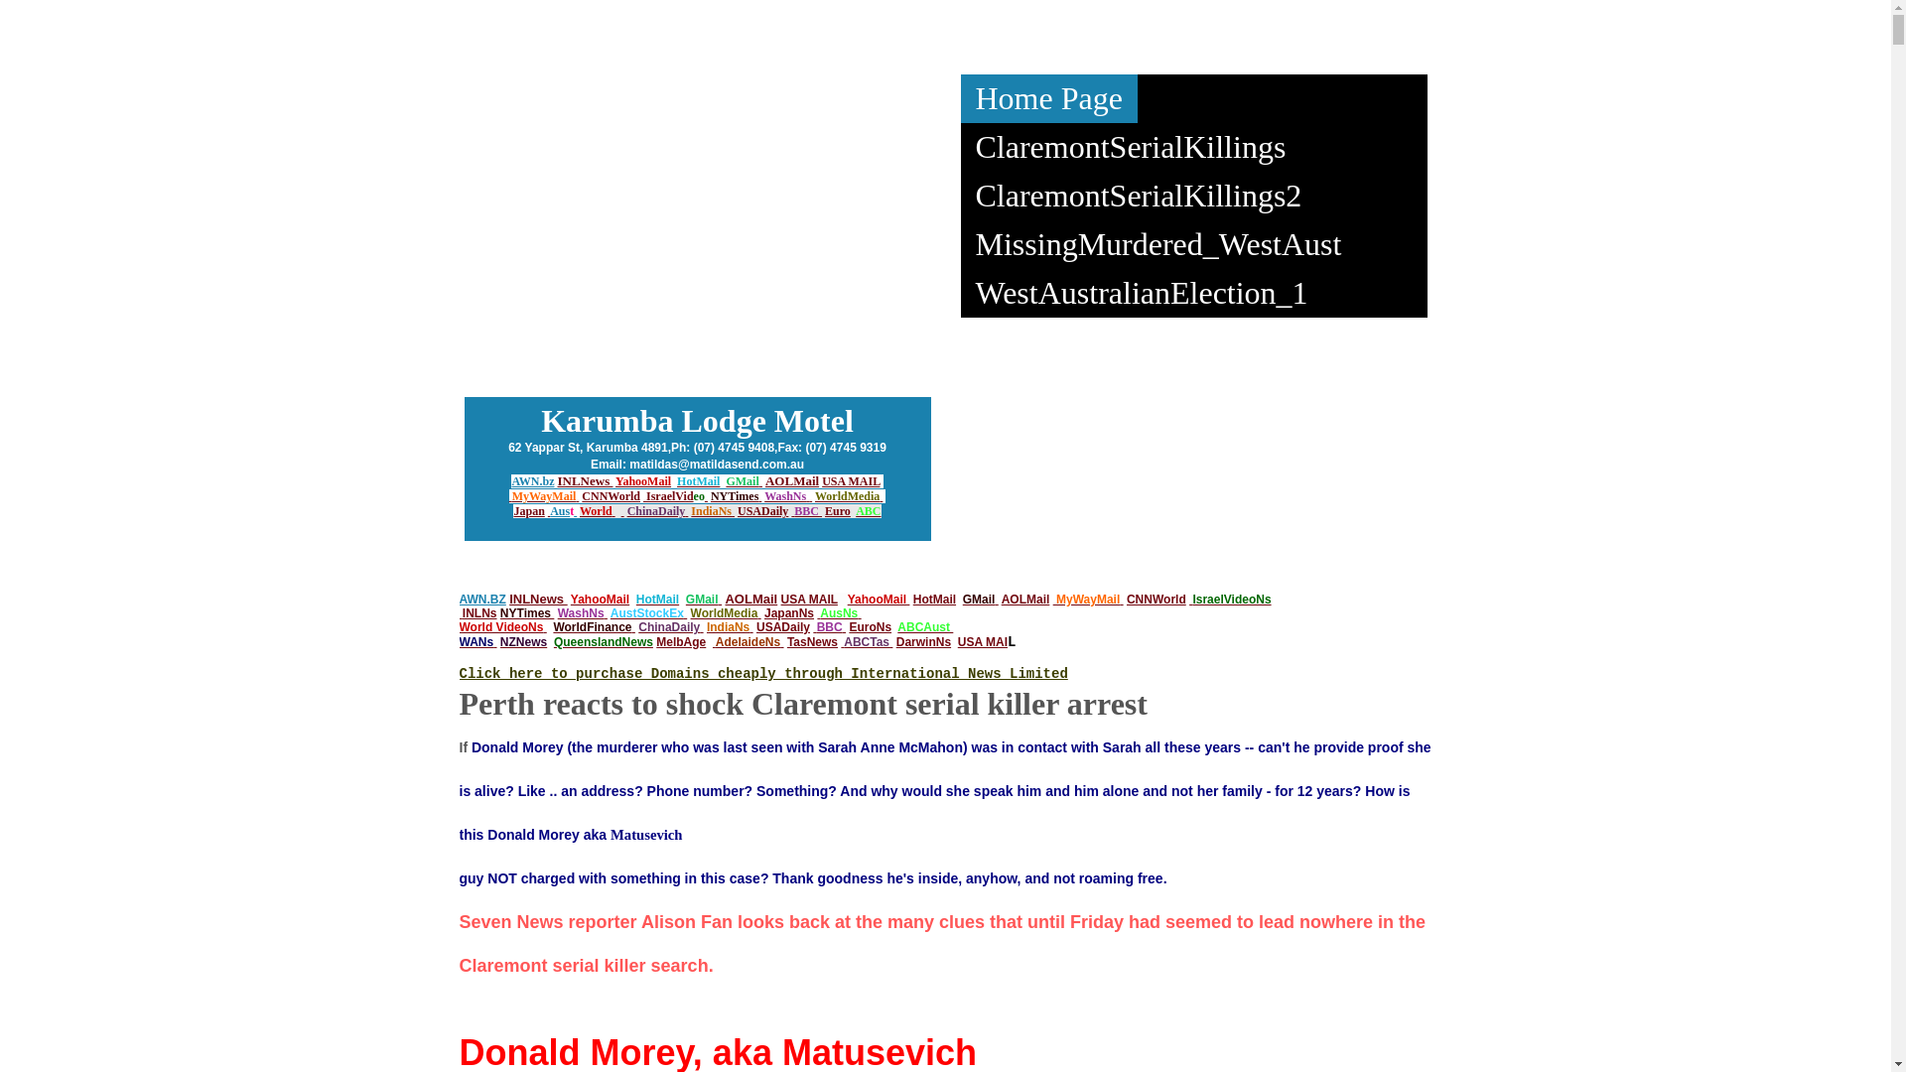  Describe the element at coordinates (814, 627) in the screenshot. I see ` ` at that location.